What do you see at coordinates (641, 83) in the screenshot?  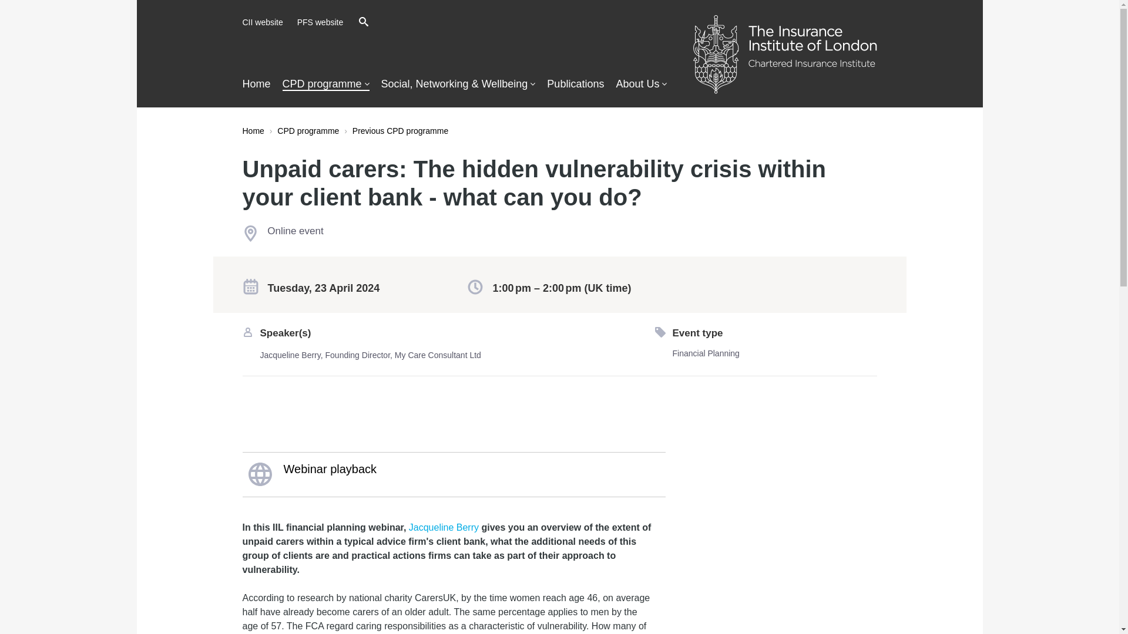 I see `About Us` at bounding box center [641, 83].